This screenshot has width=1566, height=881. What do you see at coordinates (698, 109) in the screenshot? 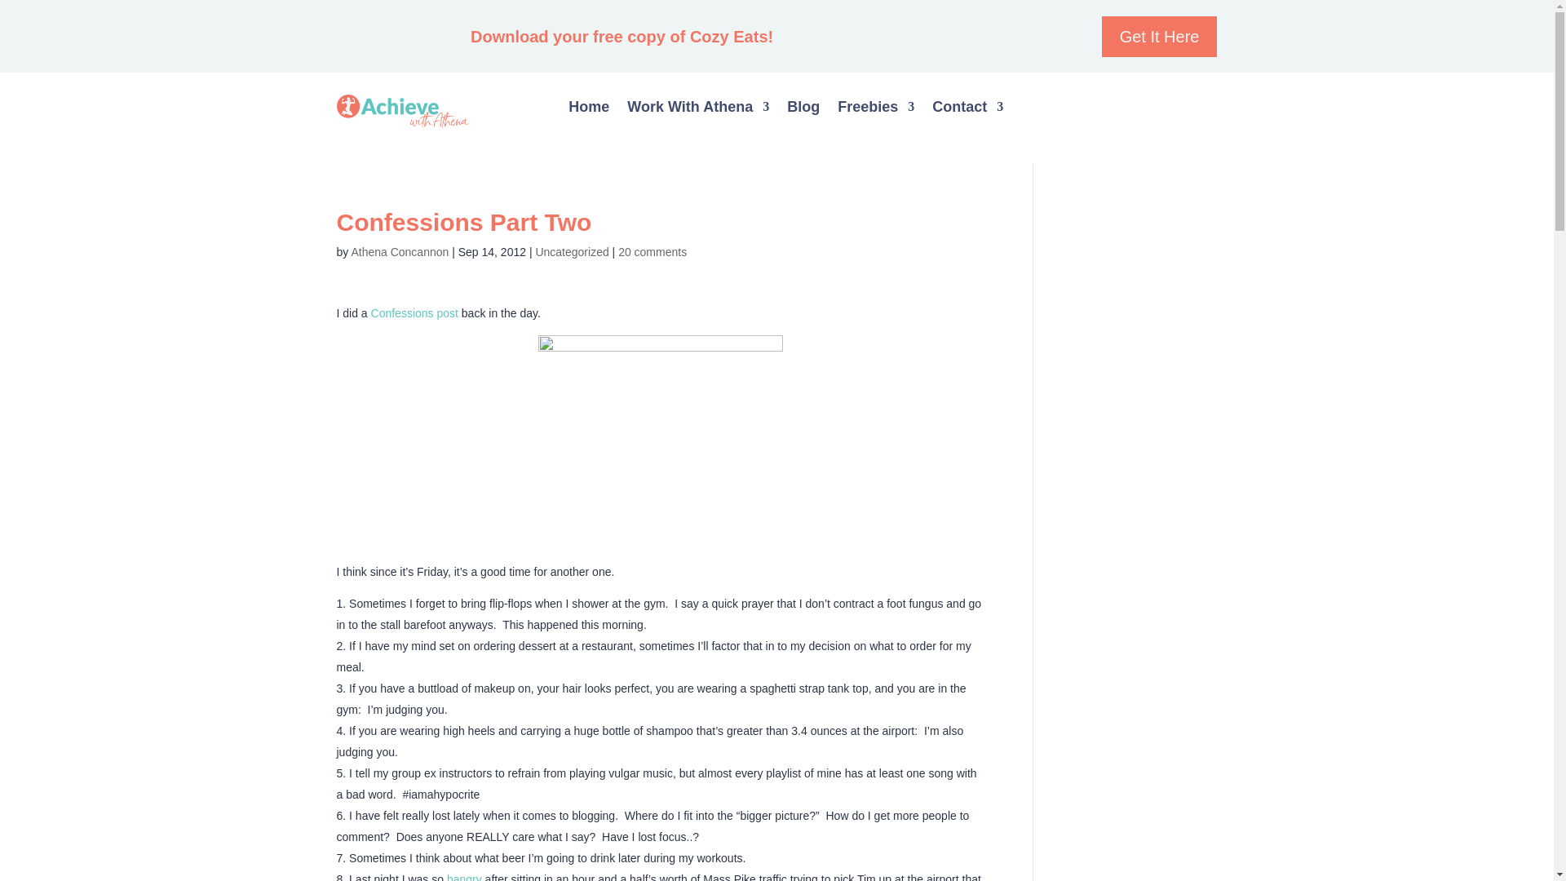
I see `Work With Athena` at bounding box center [698, 109].